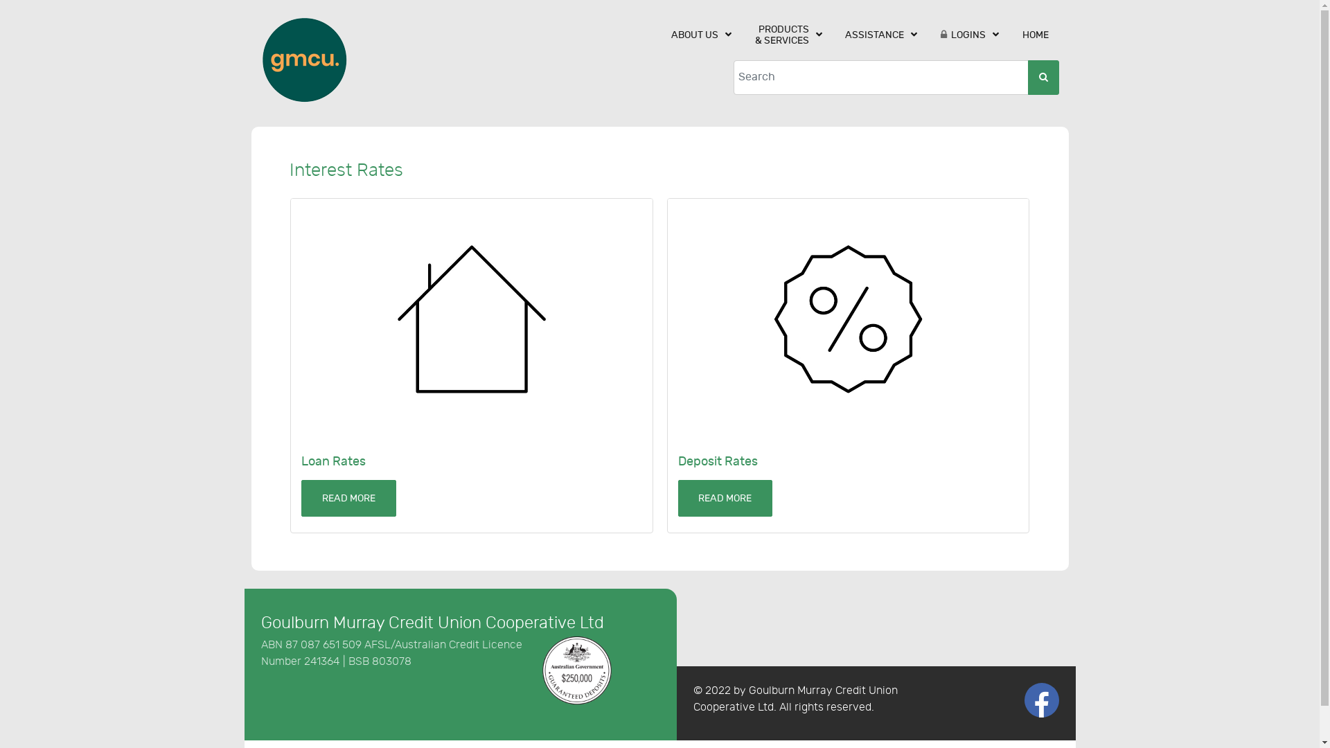  Describe the element at coordinates (725, 499) in the screenshot. I see `READ MORE` at that location.